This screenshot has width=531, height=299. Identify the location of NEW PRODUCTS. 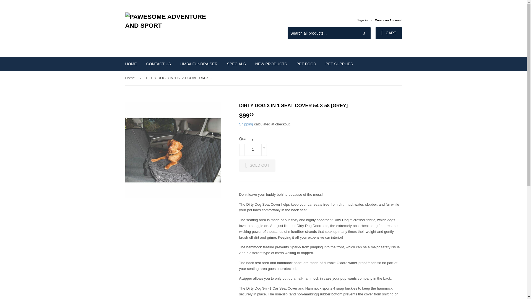
(271, 64).